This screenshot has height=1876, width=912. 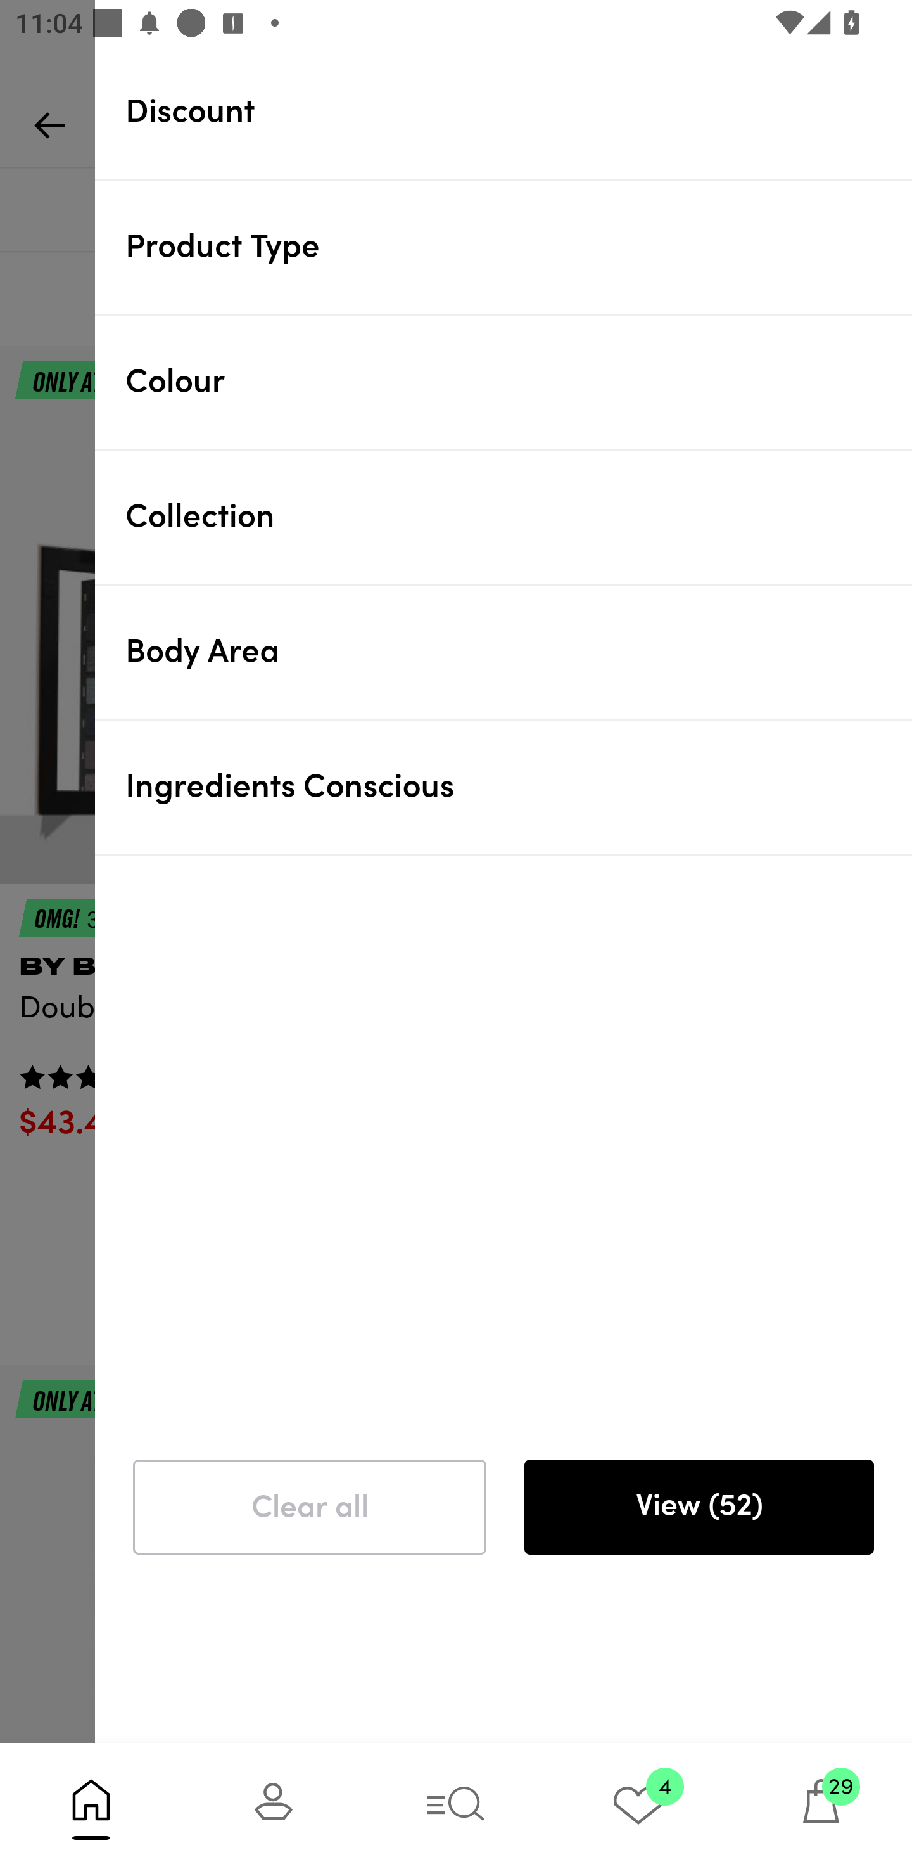 What do you see at coordinates (519, 112) in the screenshot?
I see `Discount` at bounding box center [519, 112].